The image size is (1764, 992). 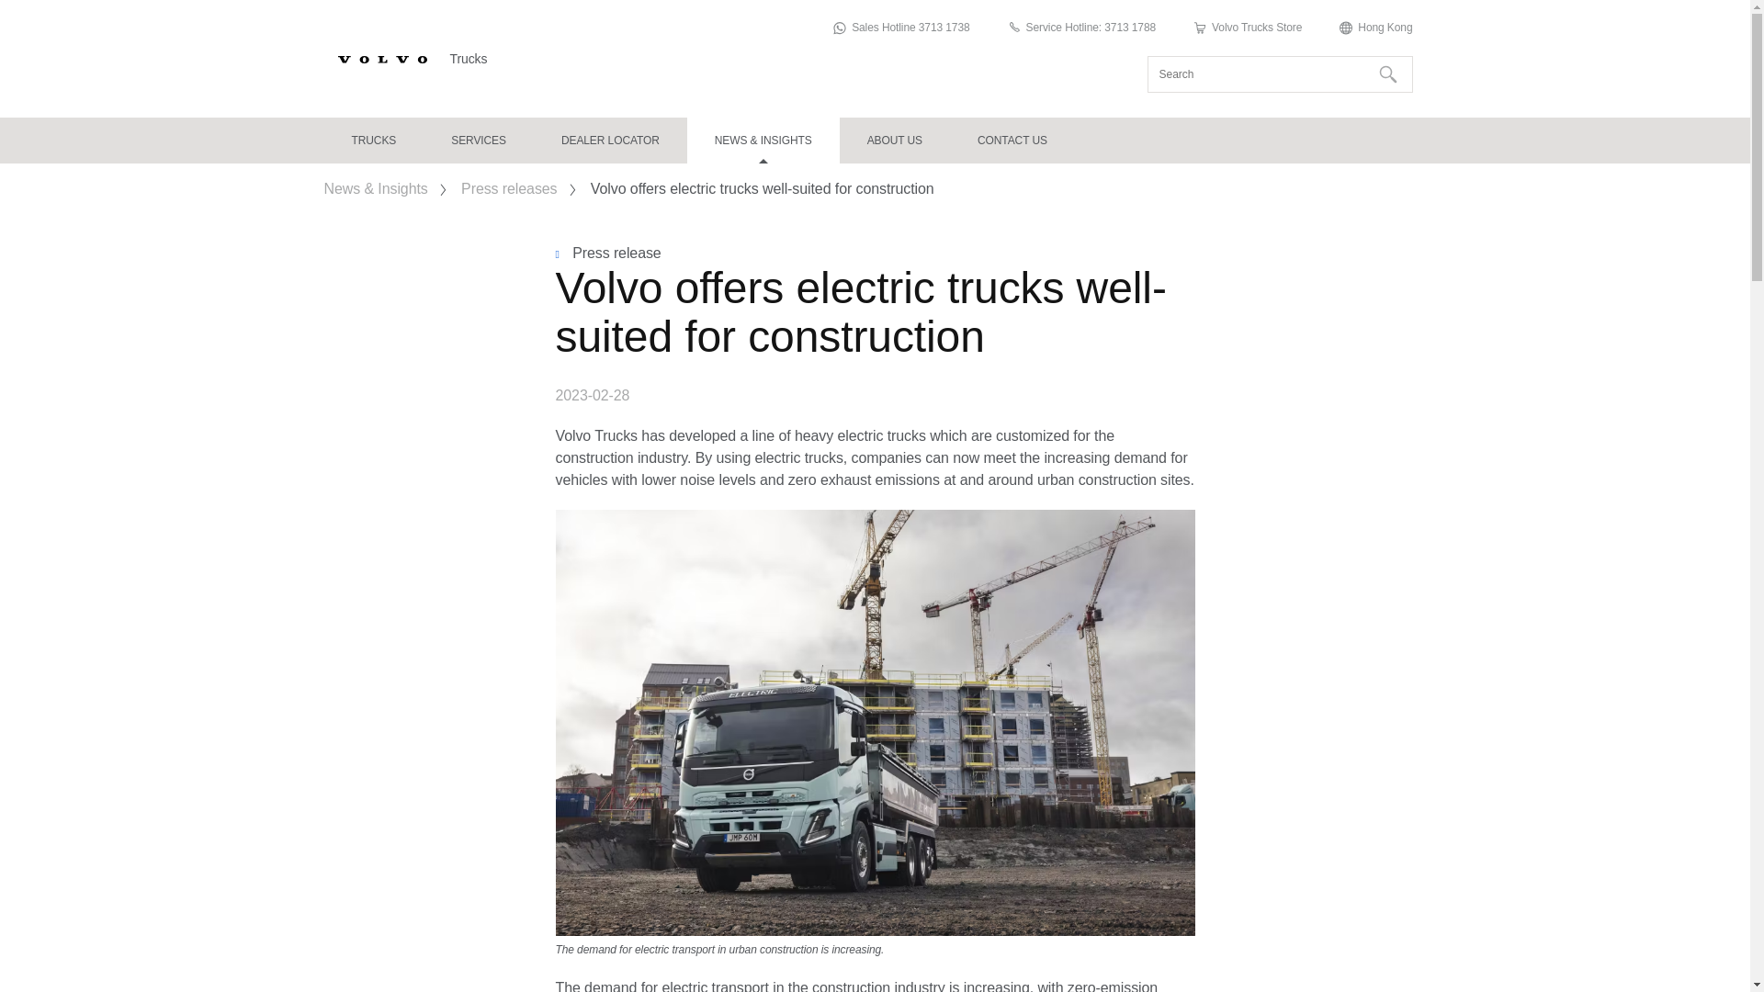 I want to click on TRUCKS, so click(x=373, y=141).